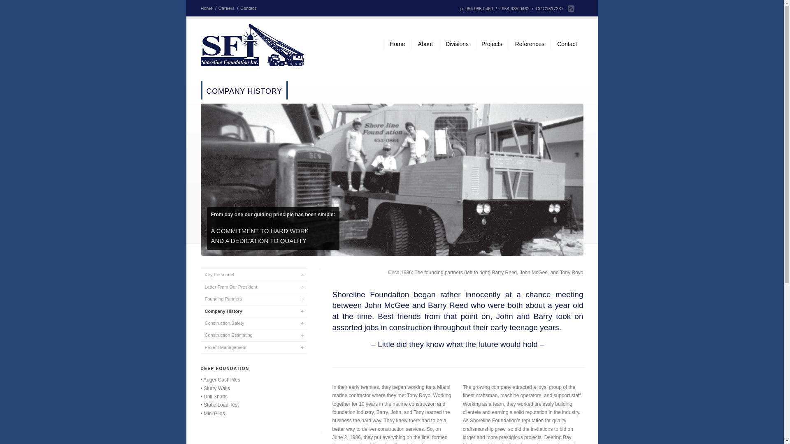 Image resolution: width=790 pixels, height=444 pixels. I want to click on Subscribe to our RSS Feed, so click(571, 8).